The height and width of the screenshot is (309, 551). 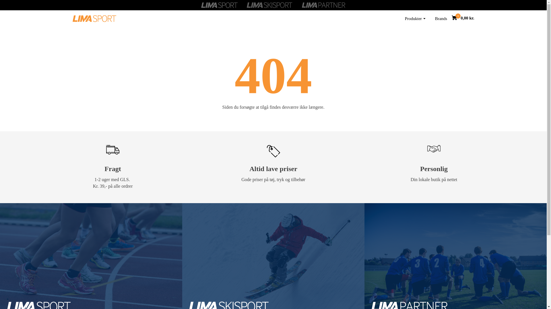 What do you see at coordinates (456, 18) in the screenshot?
I see `Go to Cart` at bounding box center [456, 18].